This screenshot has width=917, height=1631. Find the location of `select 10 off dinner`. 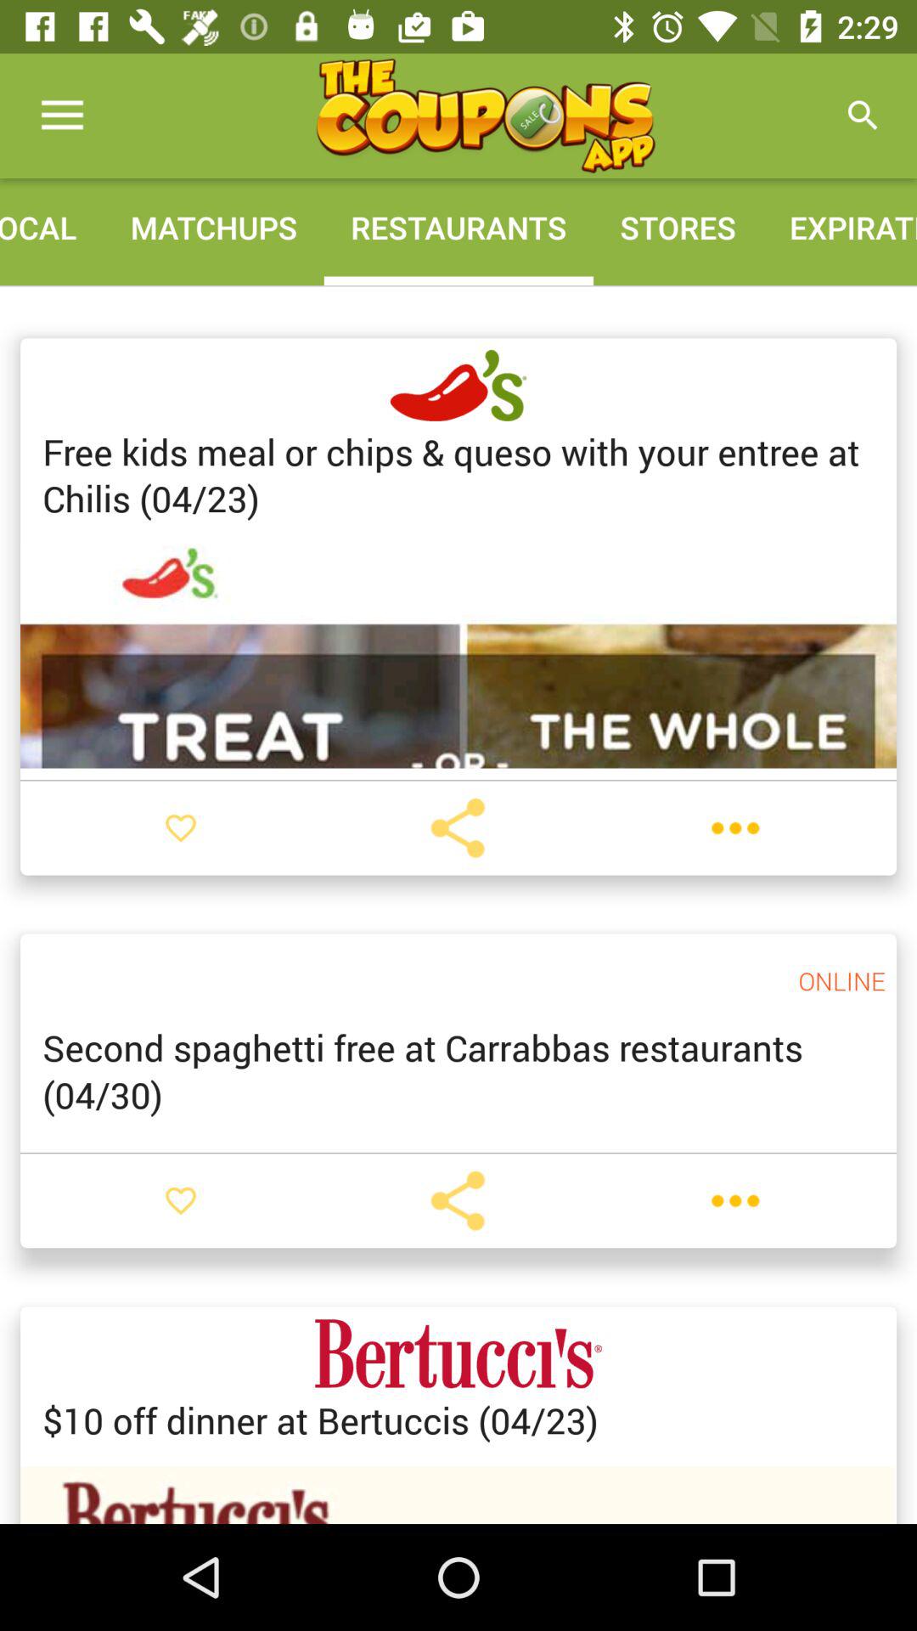

select 10 off dinner is located at coordinates (321, 1420).